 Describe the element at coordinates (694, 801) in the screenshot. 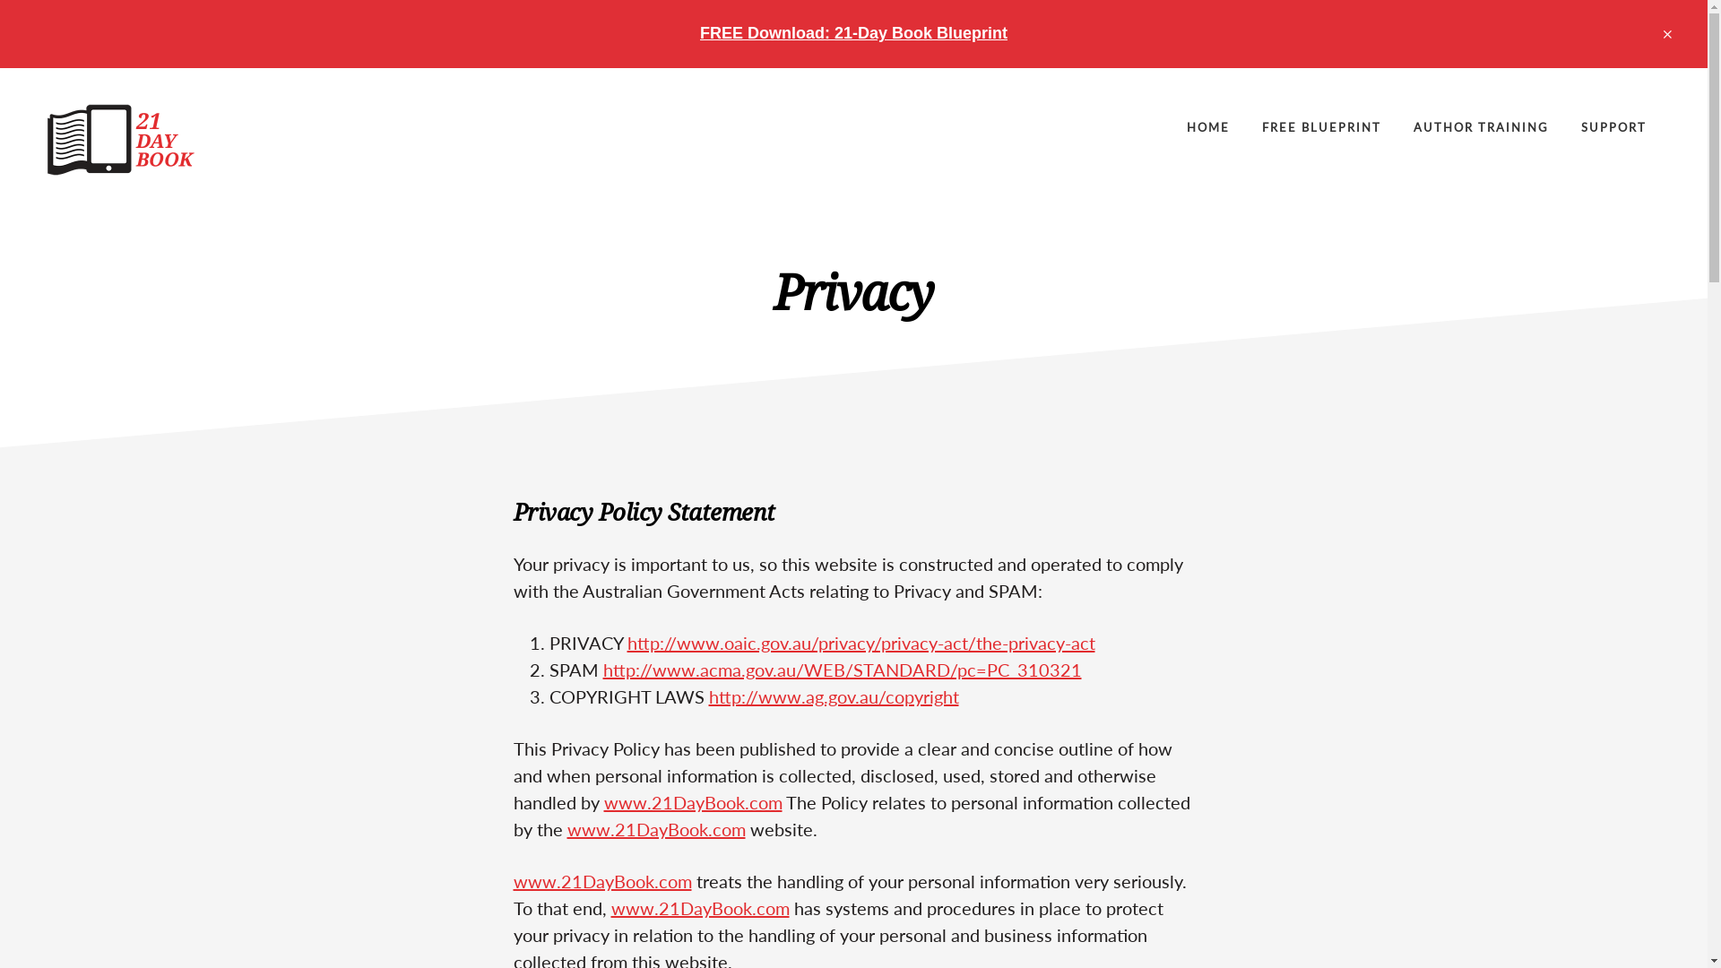

I see `www.21DayBook.com` at that location.